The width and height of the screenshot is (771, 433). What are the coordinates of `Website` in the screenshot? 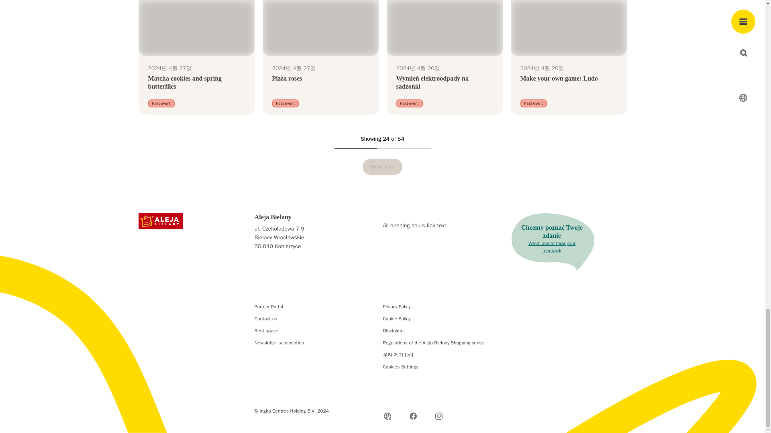 It's located at (387, 416).